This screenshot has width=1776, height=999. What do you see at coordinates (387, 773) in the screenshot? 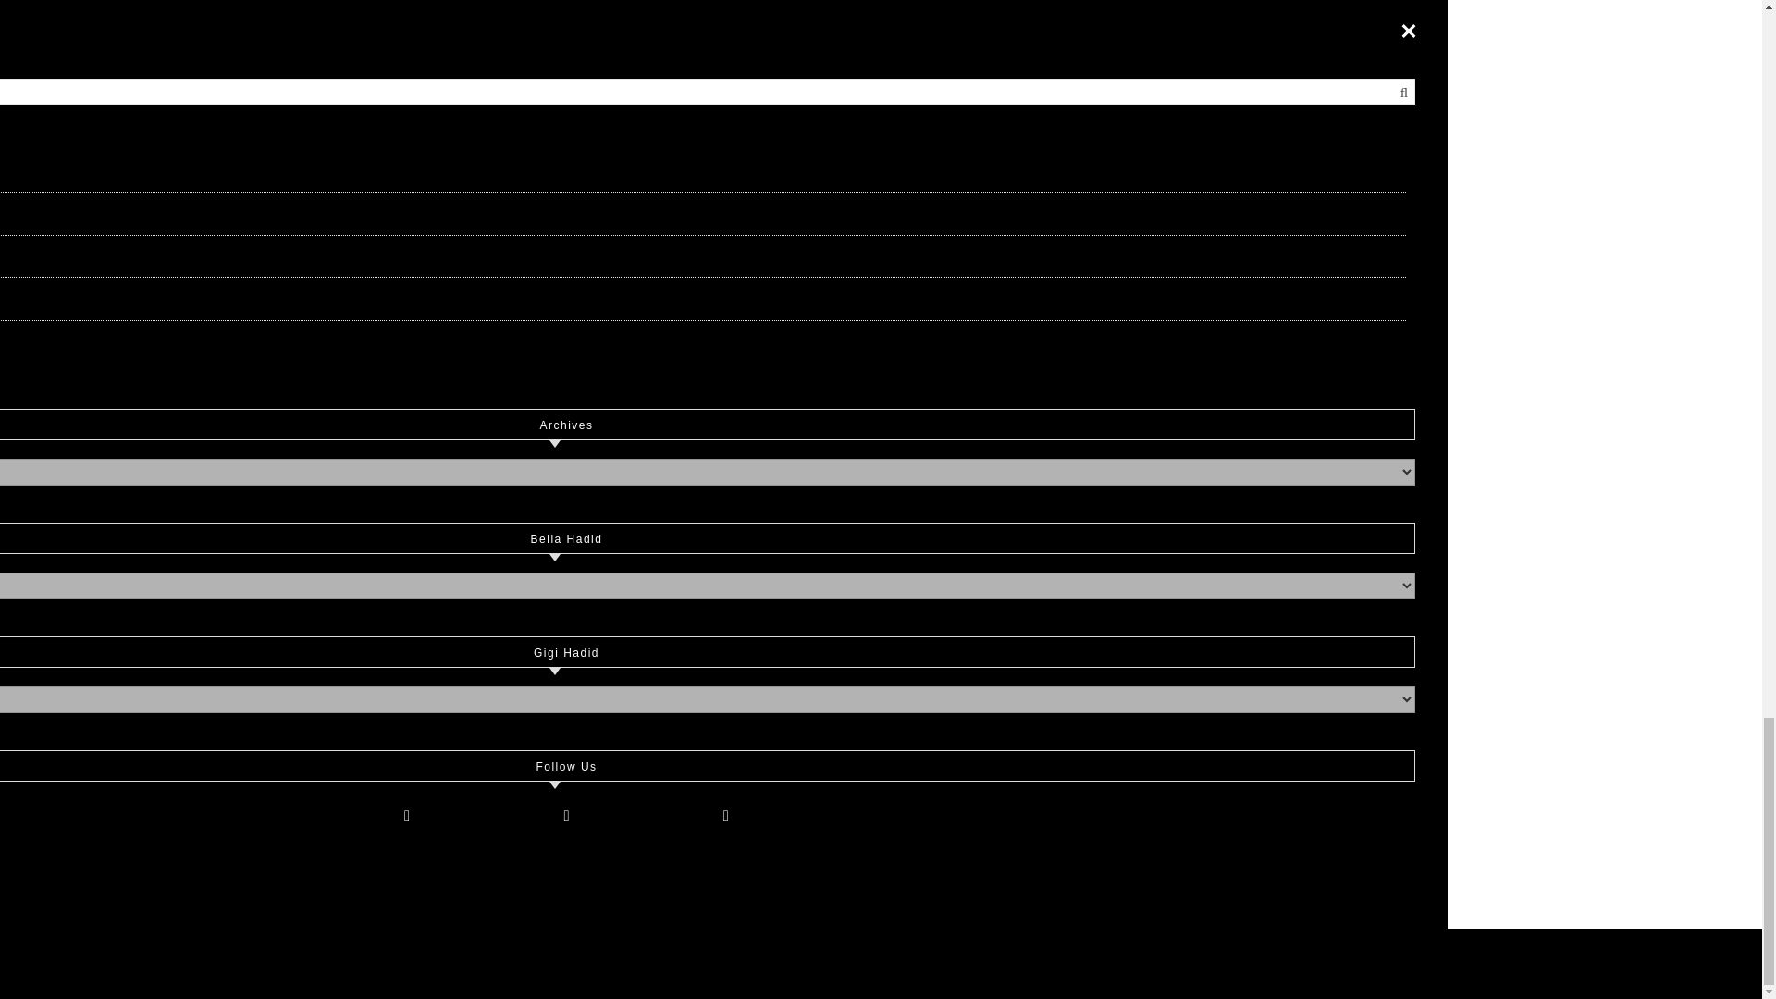
I see `subscribe` at bounding box center [387, 773].